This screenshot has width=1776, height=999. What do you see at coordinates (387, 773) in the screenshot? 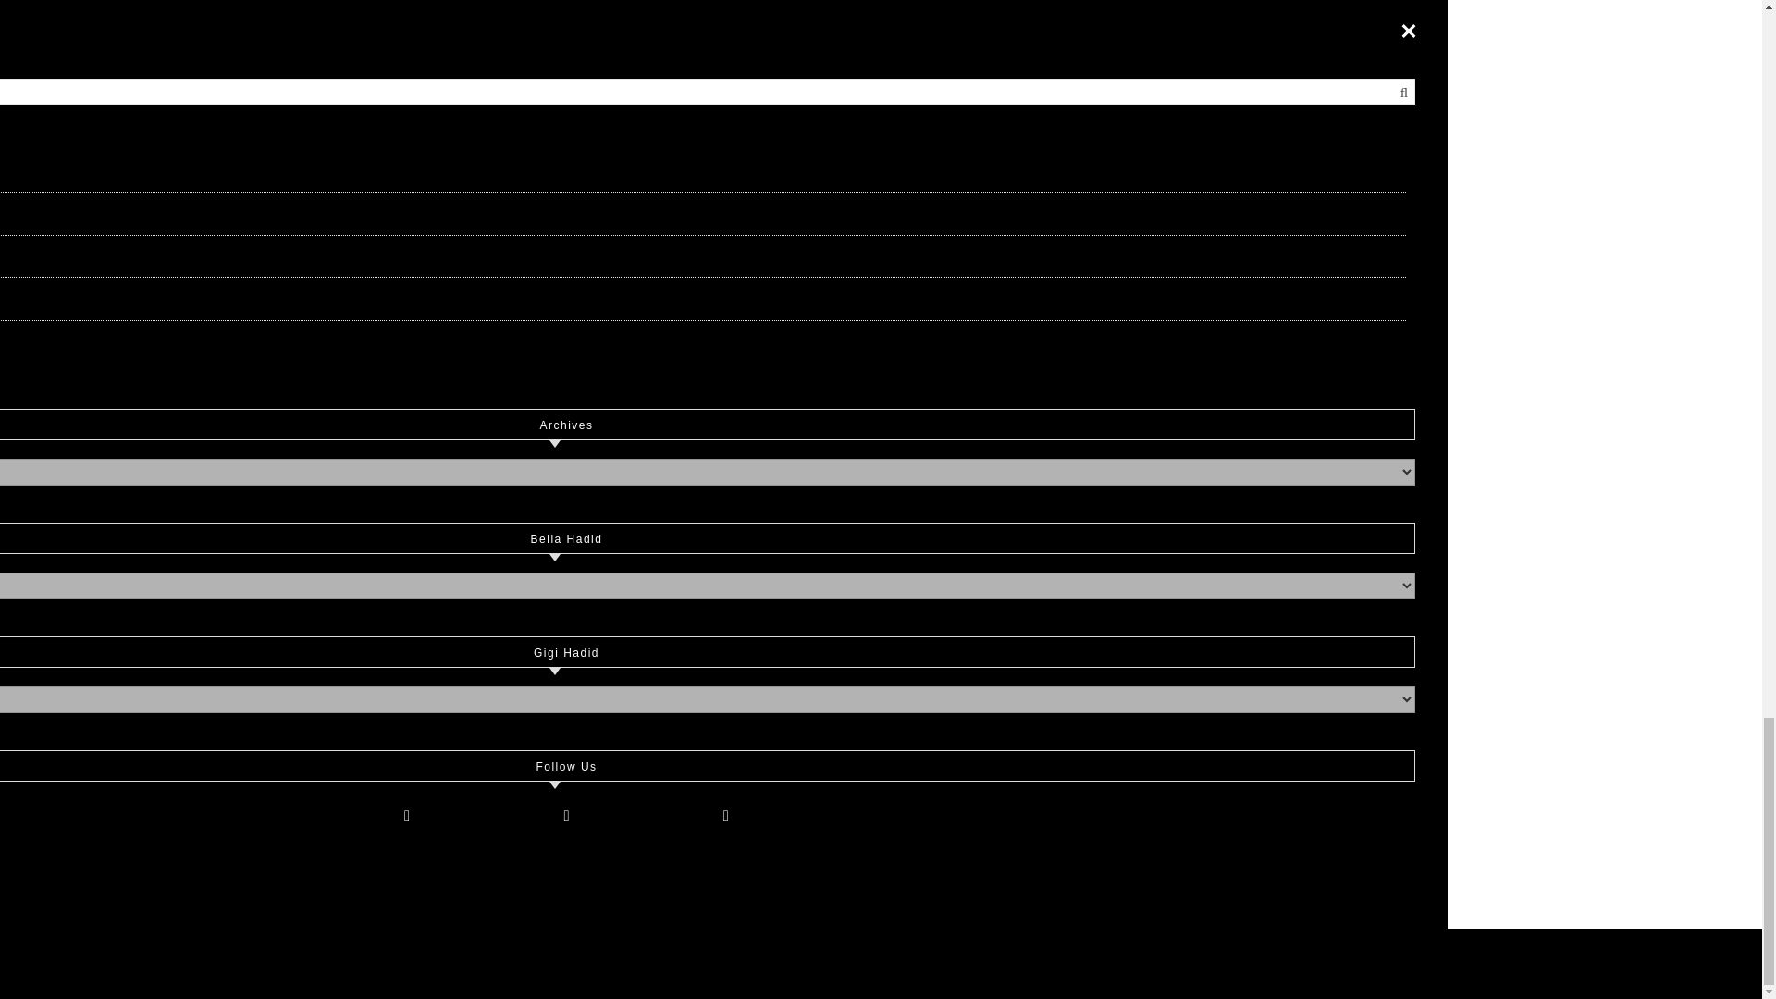
I see `subscribe` at bounding box center [387, 773].